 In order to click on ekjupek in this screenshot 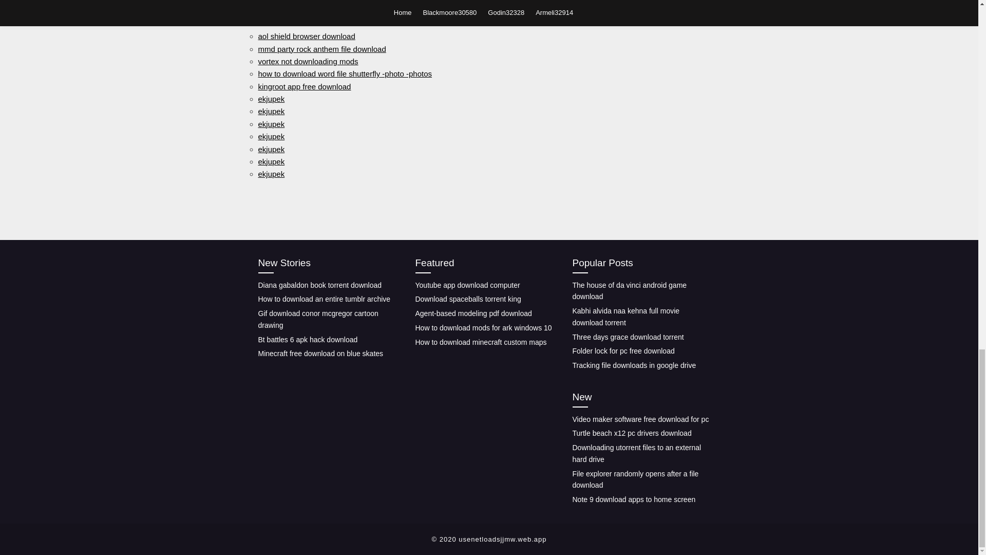, I will do `click(271, 111)`.